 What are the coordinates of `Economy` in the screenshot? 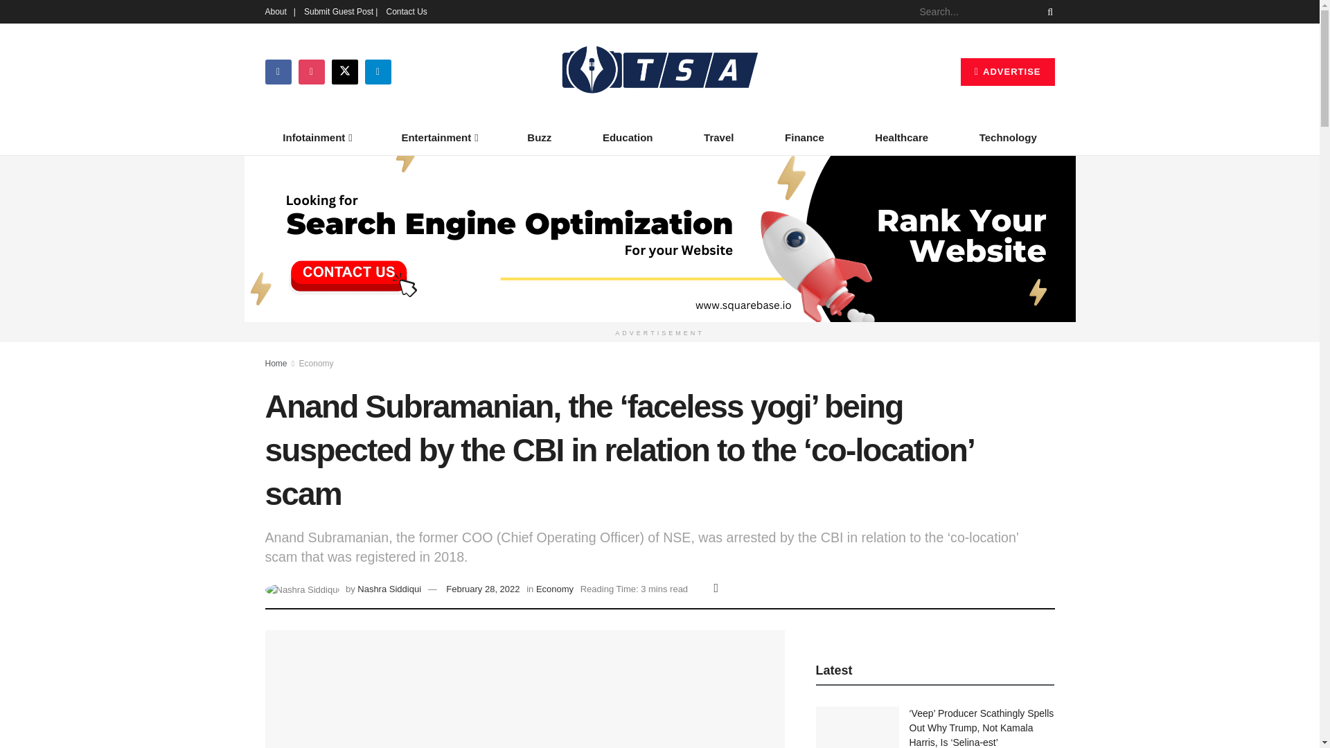 It's located at (316, 364).